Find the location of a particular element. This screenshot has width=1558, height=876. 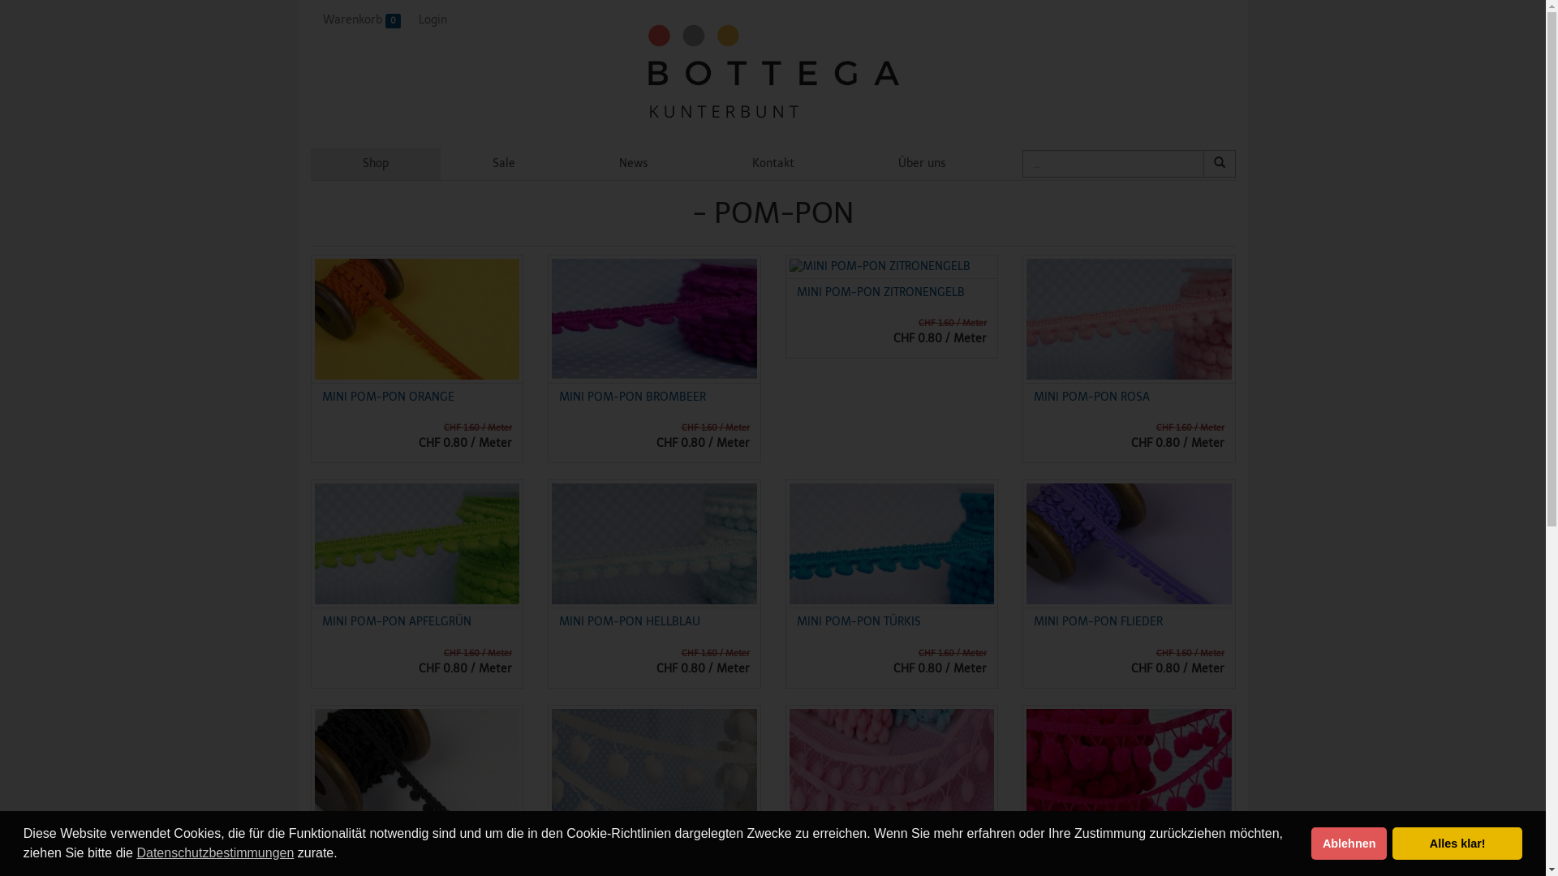

MINI POM-PON FLIEDER is located at coordinates (1099, 621).